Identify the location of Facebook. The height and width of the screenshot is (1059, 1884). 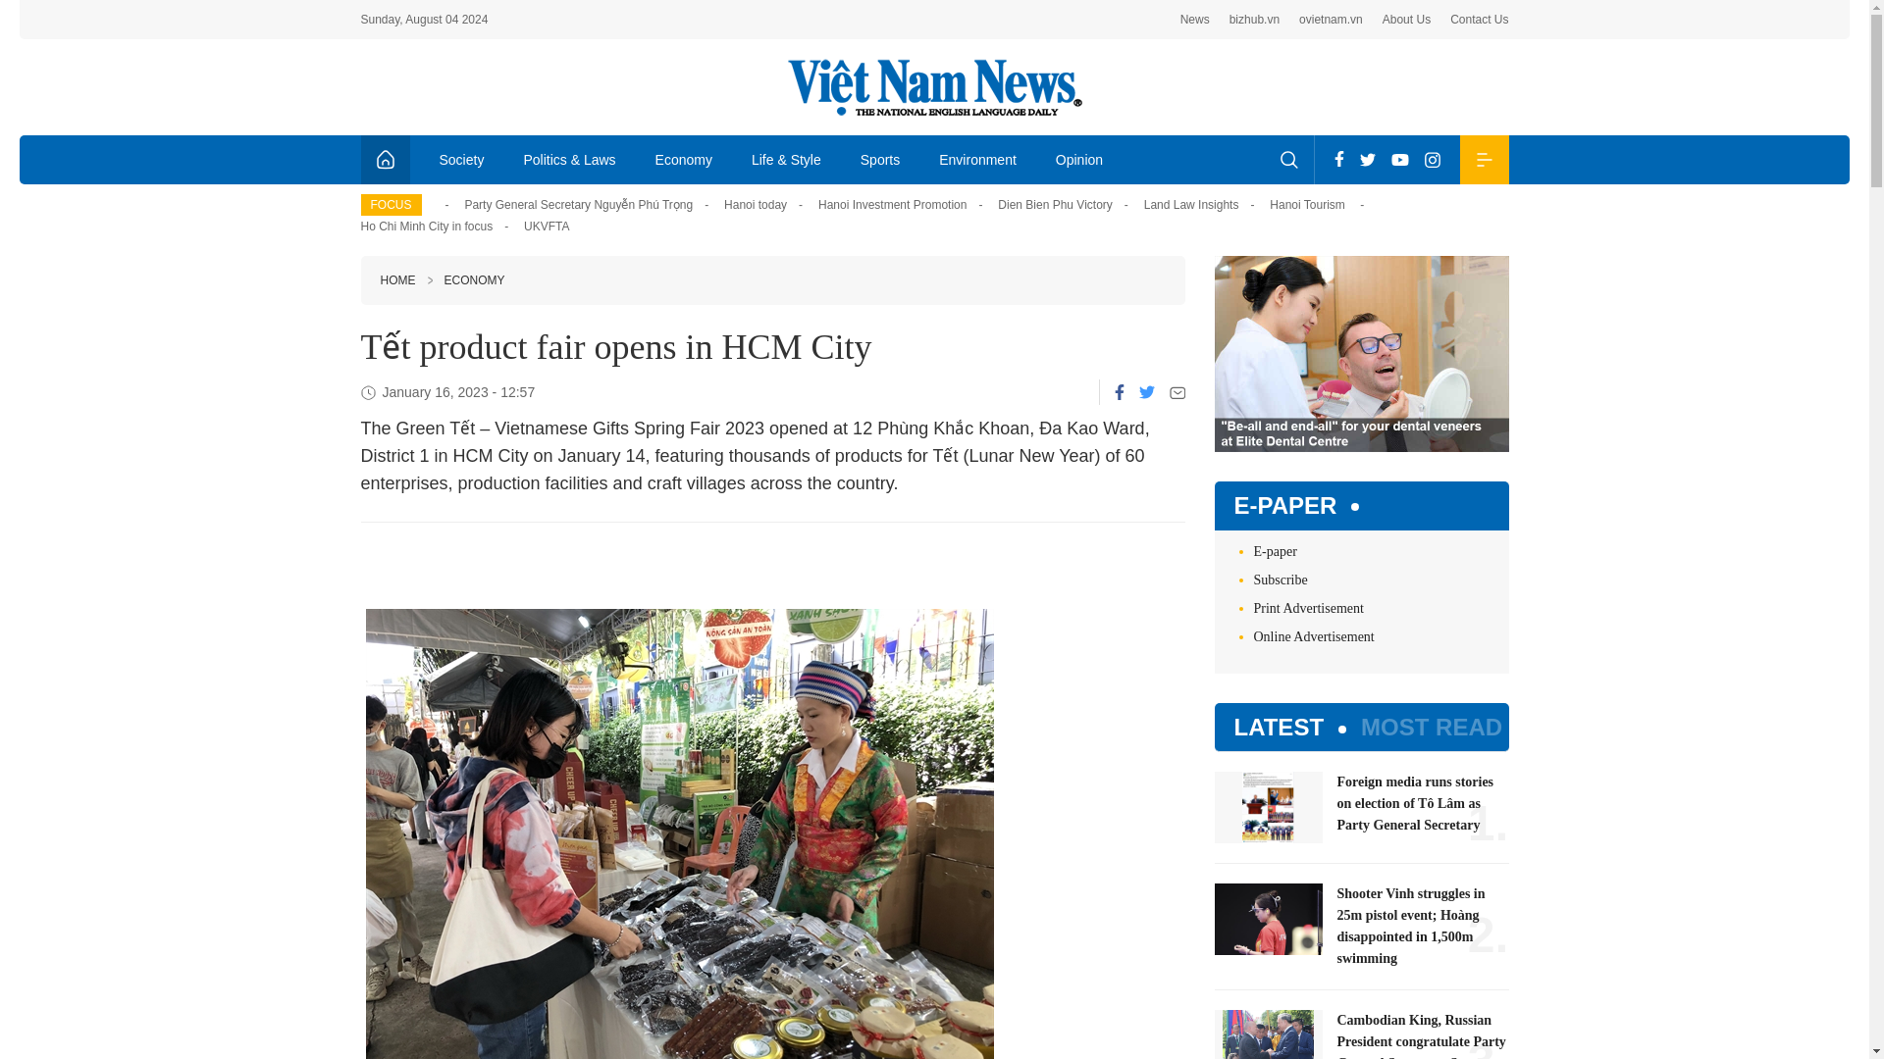
(1338, 159).